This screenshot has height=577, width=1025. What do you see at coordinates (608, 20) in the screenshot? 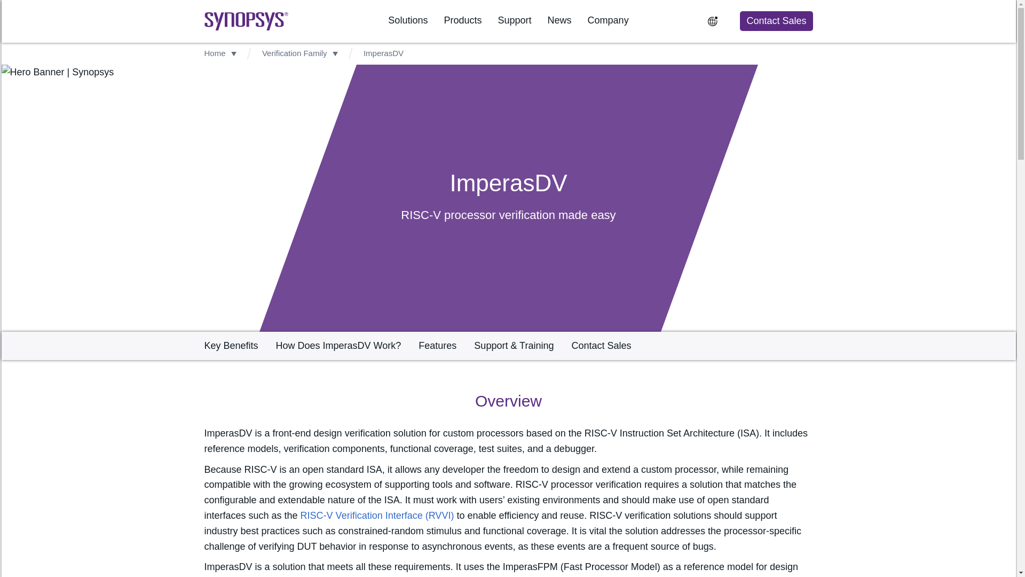
I see `Company` at bounding box center [608, 20].